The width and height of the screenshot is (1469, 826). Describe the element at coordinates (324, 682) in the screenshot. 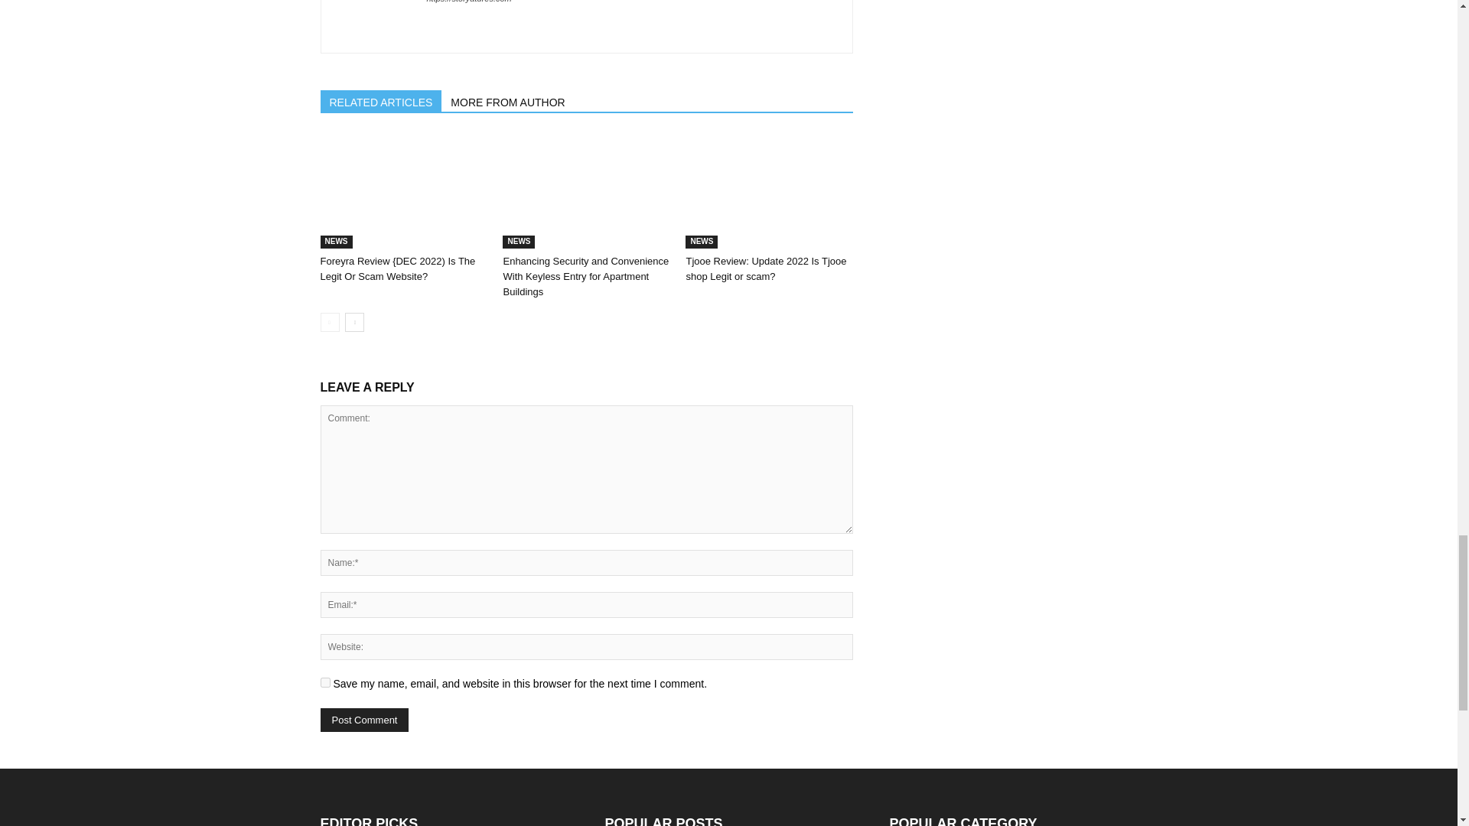

I see `yes` at that location.